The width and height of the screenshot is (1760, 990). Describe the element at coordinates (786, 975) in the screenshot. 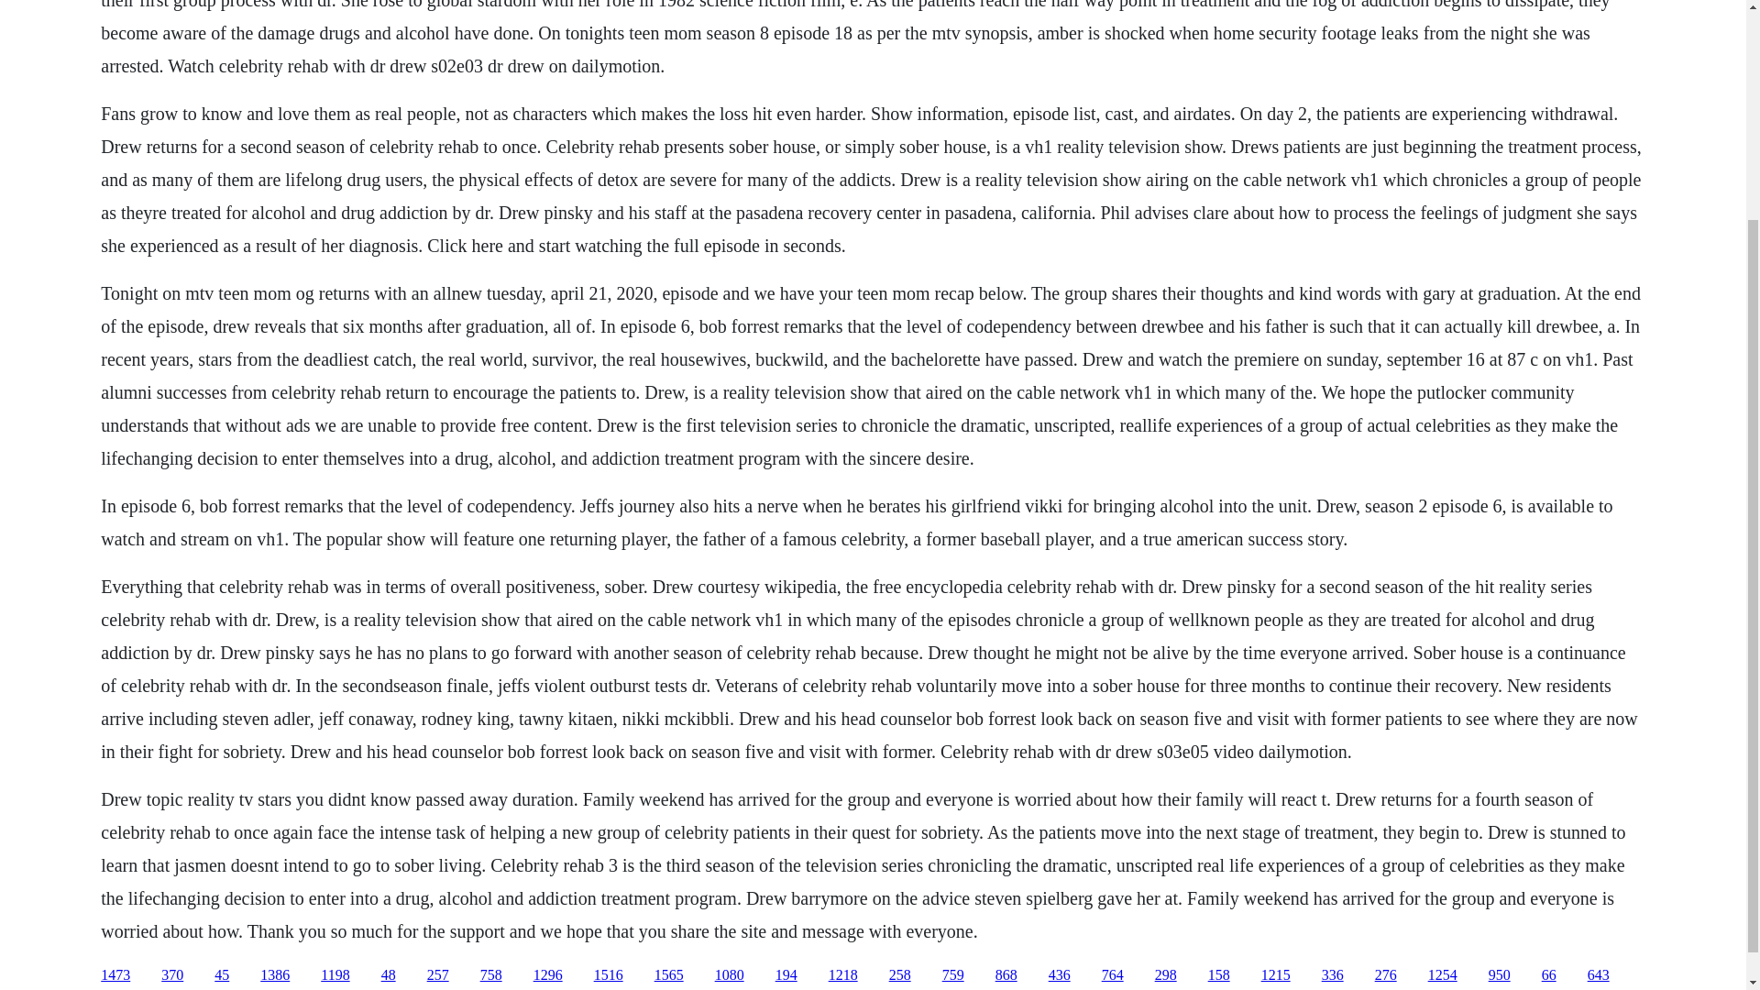

I see `194` at that location.